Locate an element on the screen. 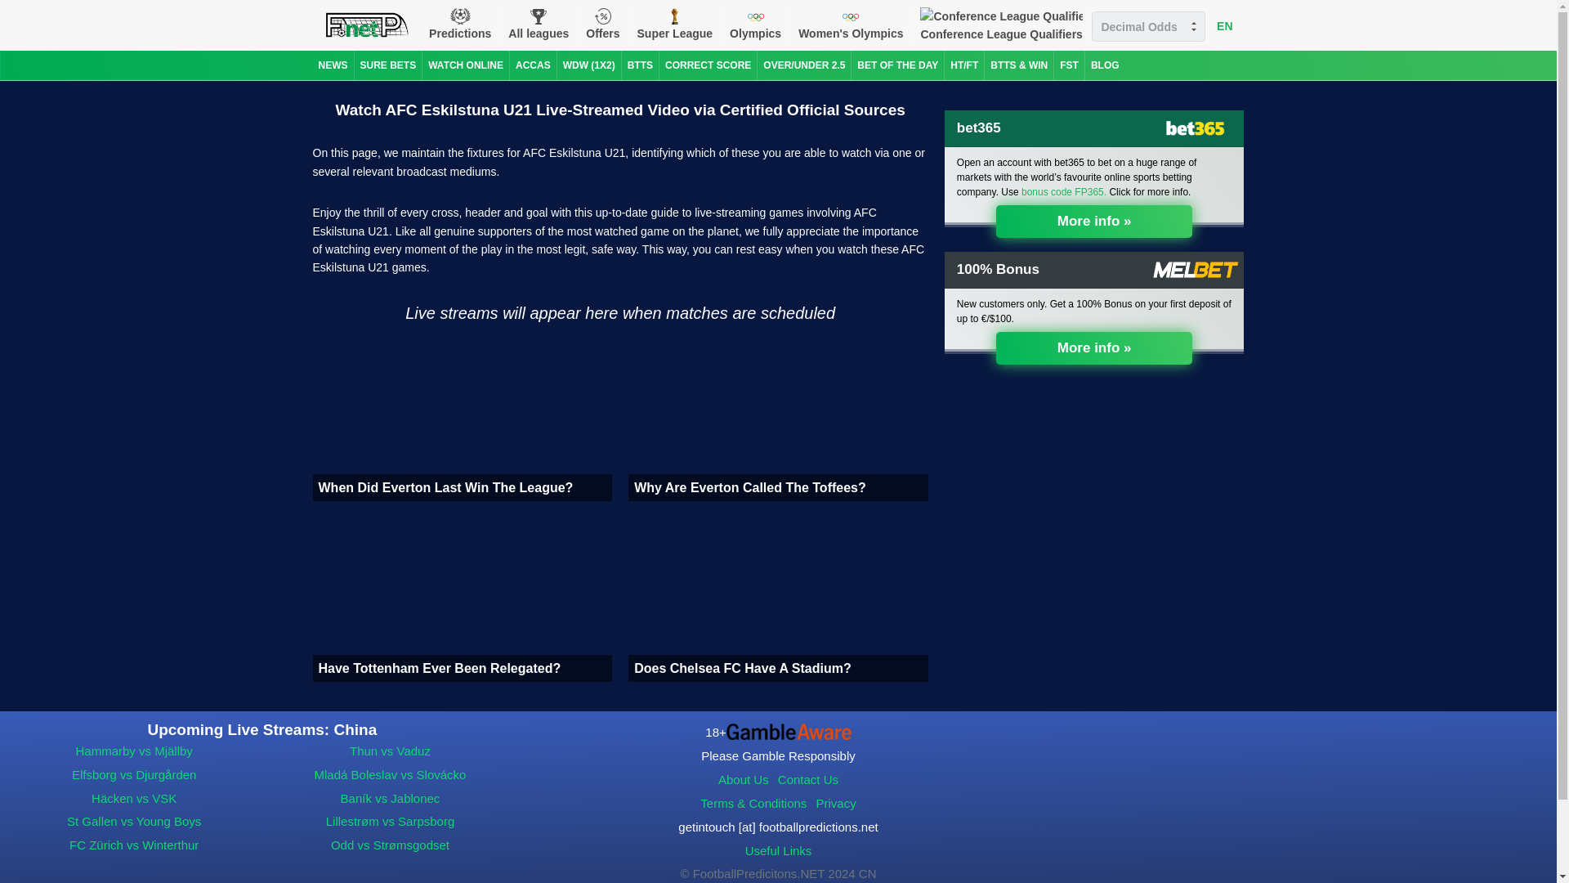 Image resolution: width=1569 pixels, height=883 pixels. BLOG is located at coordinates (1105, 65).